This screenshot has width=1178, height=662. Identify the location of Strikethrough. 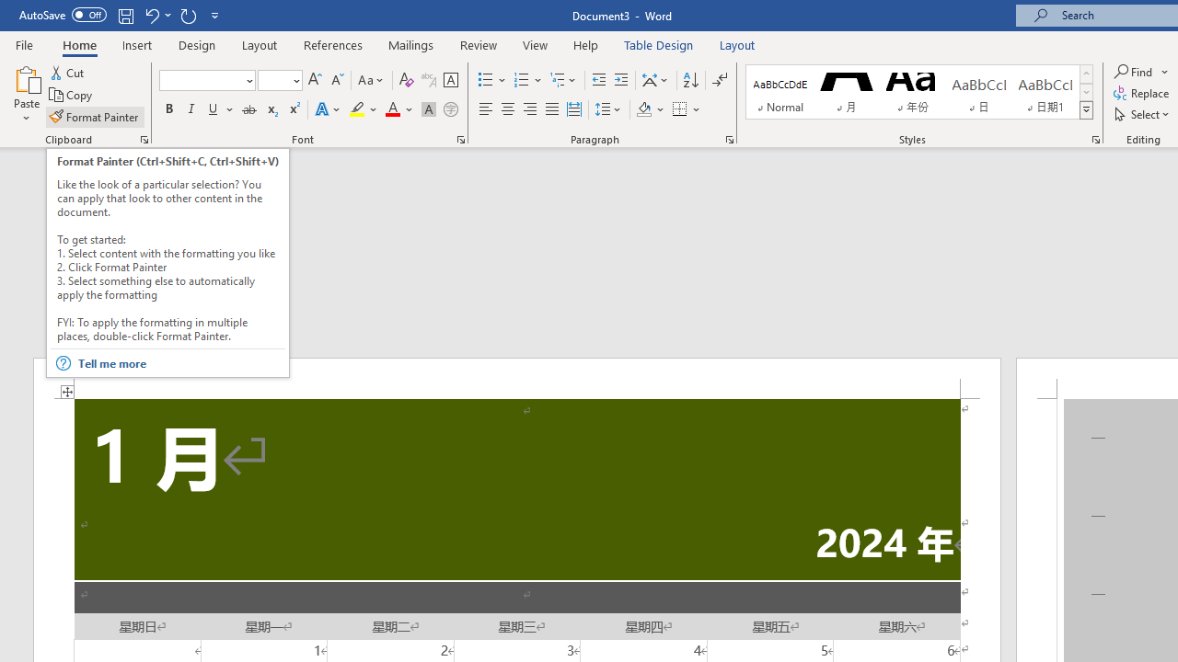
(248, 110).